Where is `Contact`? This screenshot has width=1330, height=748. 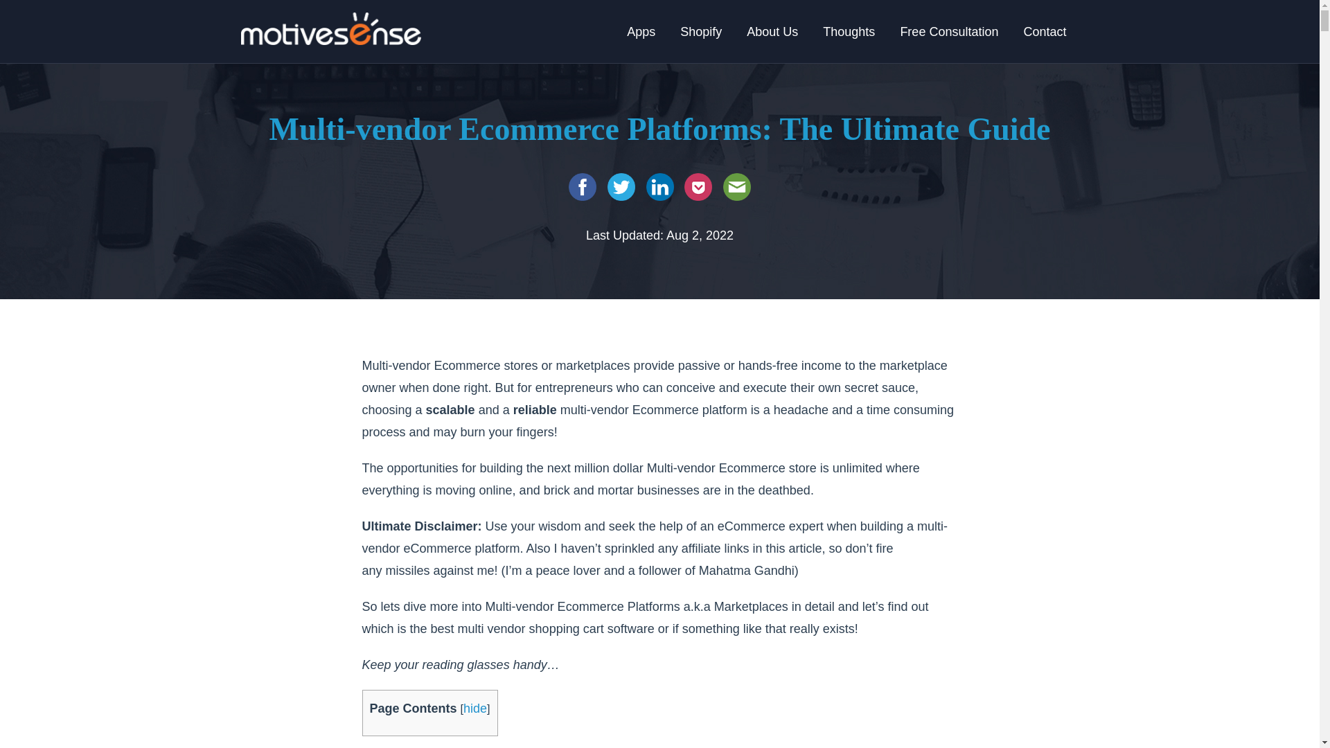 Contact is located at coordinates (1045, 32).